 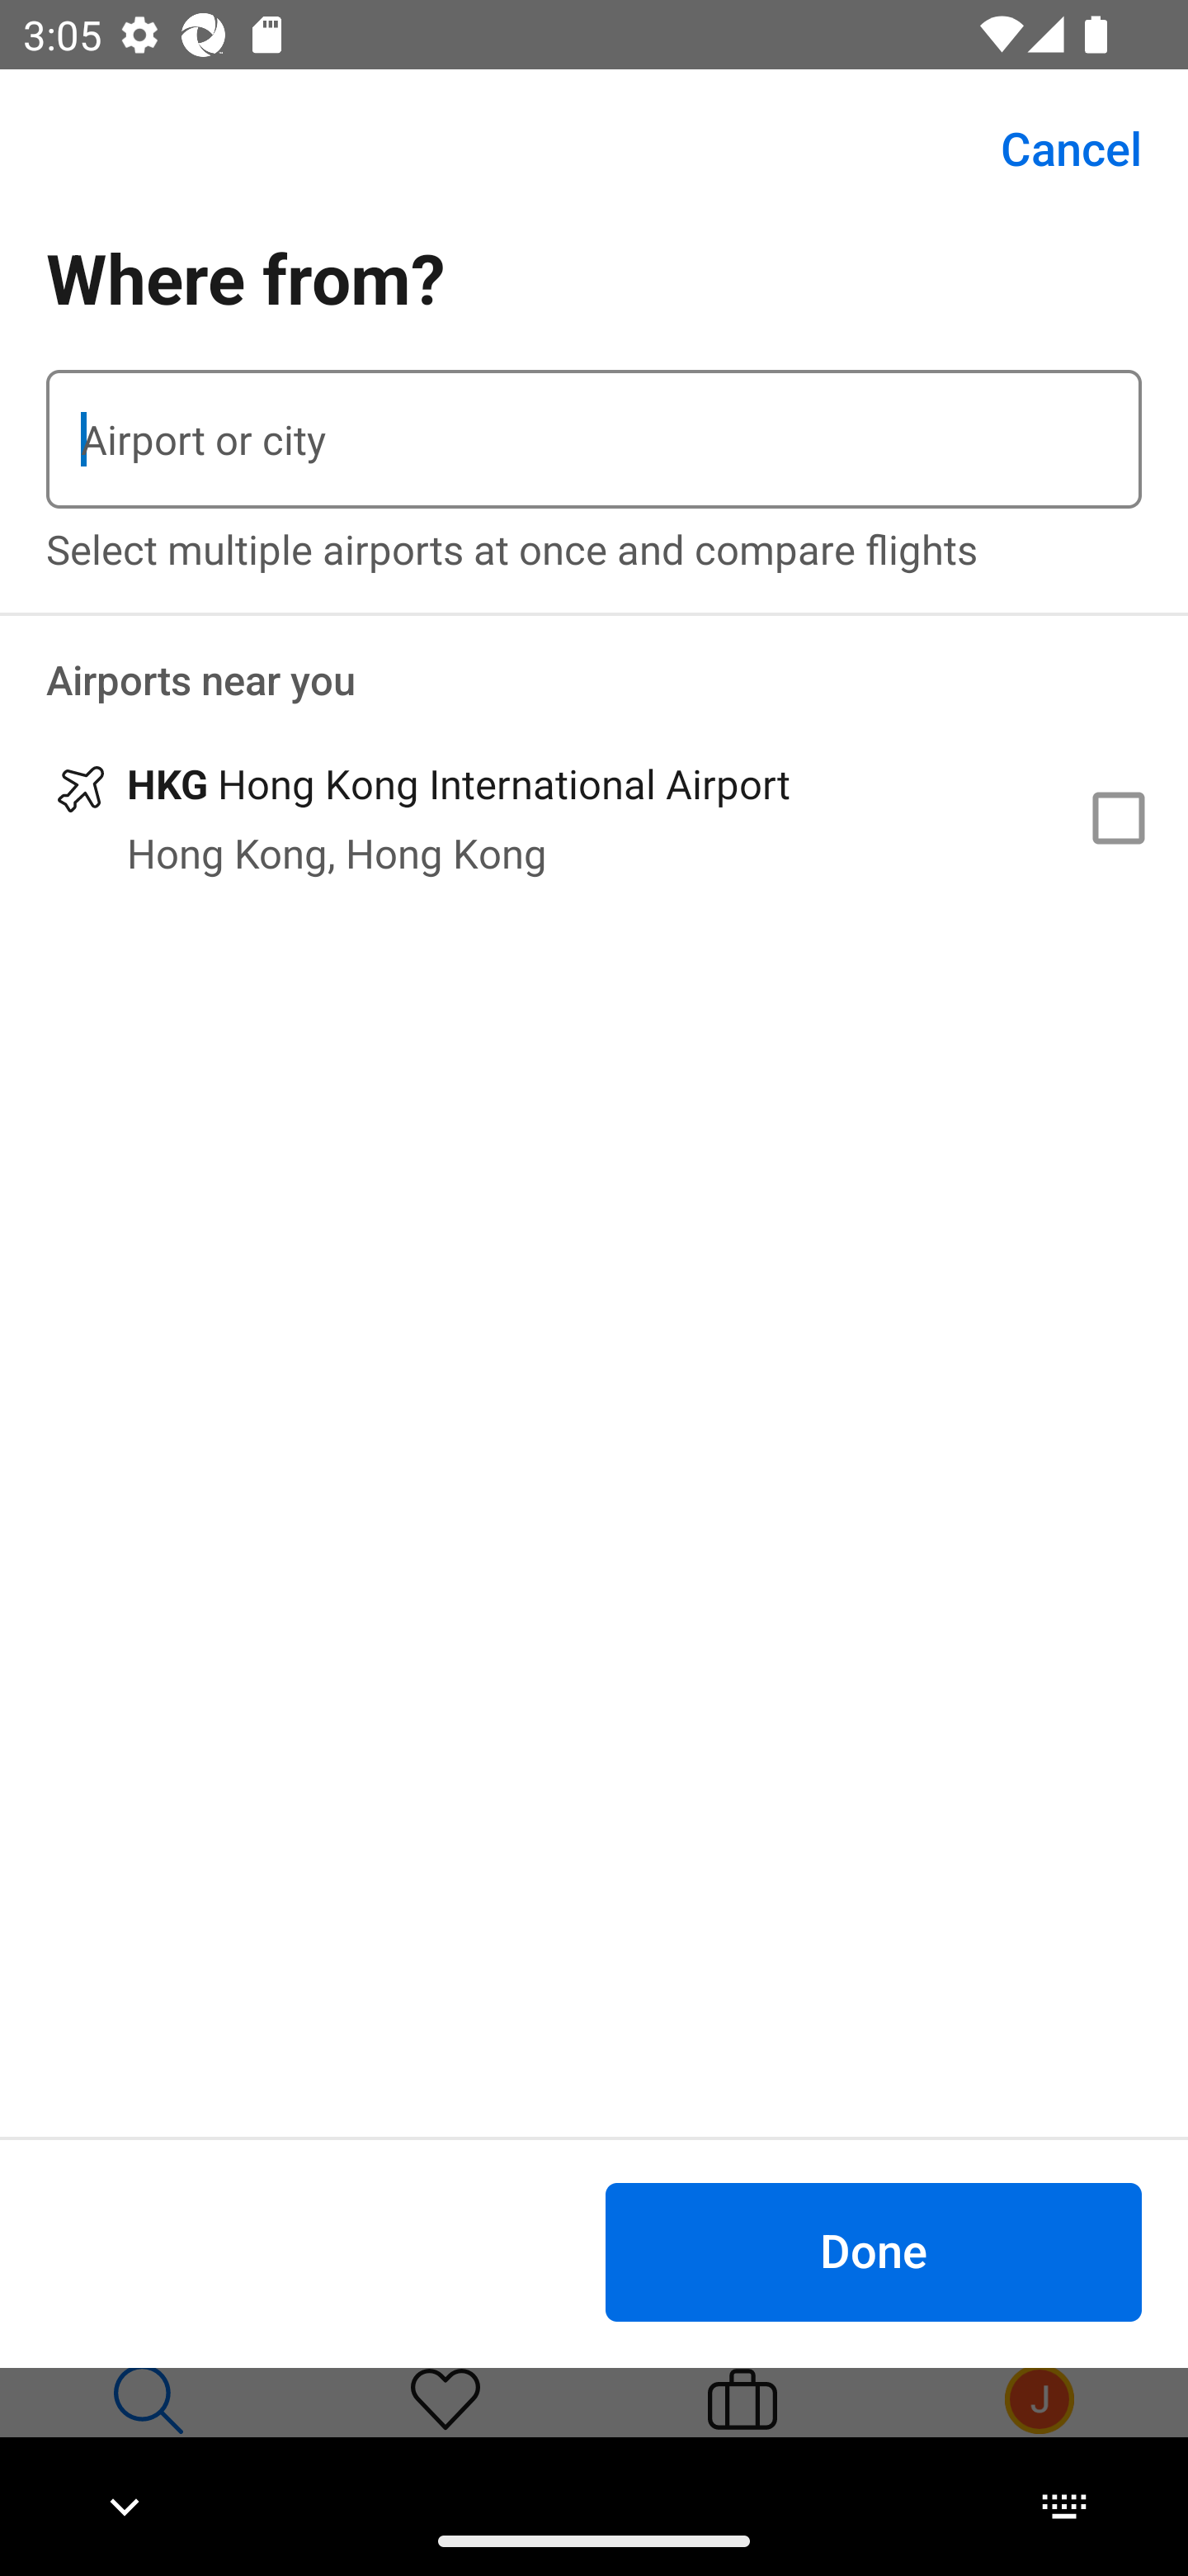 What do you see at coordinates (1053, 149) in the screenshot?
I see `Cancel` at bounding box center [1053, 149].